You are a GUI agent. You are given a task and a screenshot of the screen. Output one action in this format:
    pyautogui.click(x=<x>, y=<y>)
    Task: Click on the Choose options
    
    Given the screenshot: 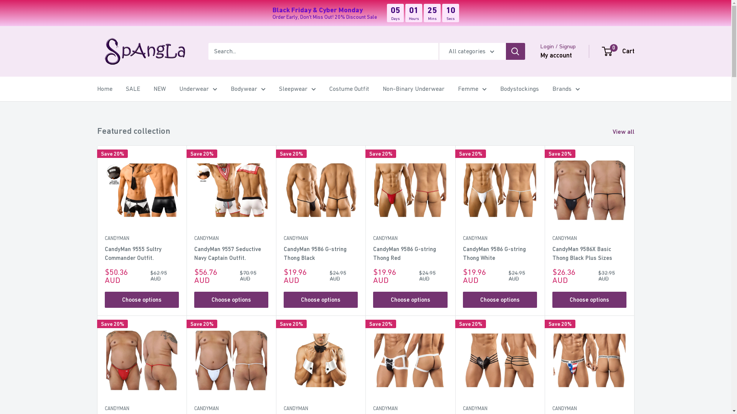 What is the action you would take?
    pyautogui.click(x=410, y=300)
    